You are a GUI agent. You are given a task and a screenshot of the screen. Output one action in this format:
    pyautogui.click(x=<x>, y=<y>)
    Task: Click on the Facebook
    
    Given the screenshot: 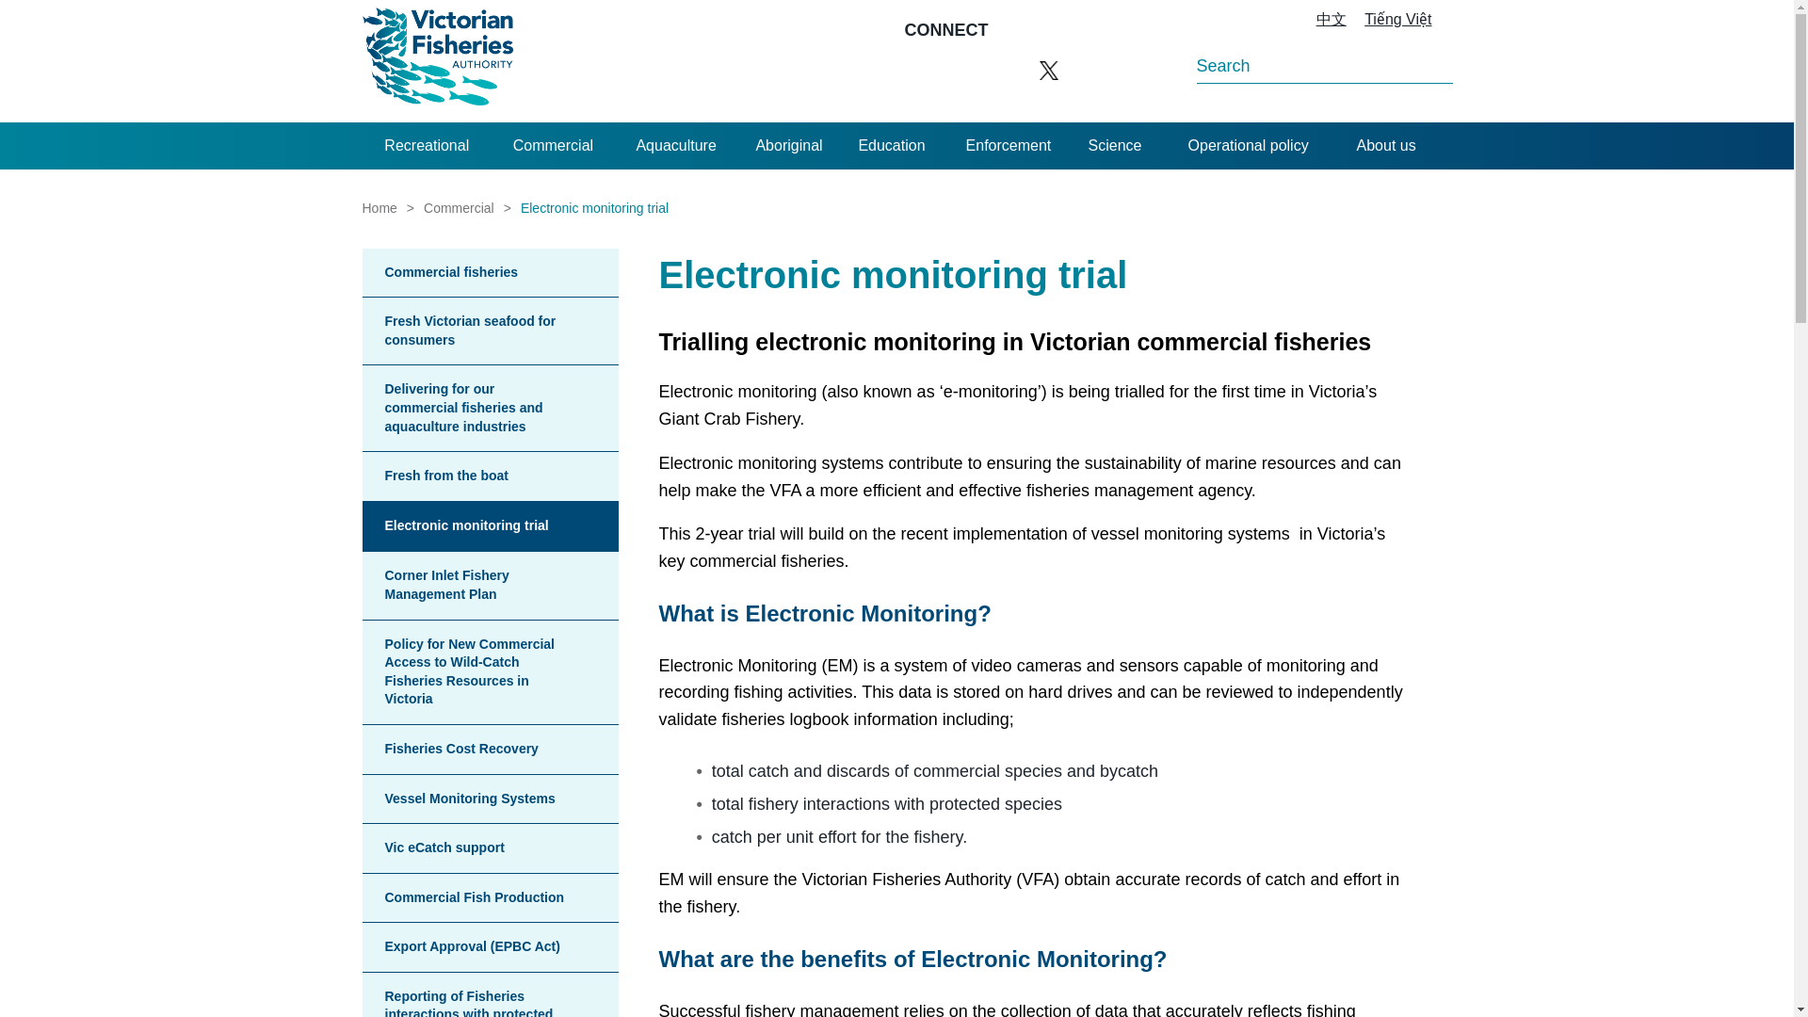 What is the action you would take?
    pyautogui.click(x=913, y=70)
    